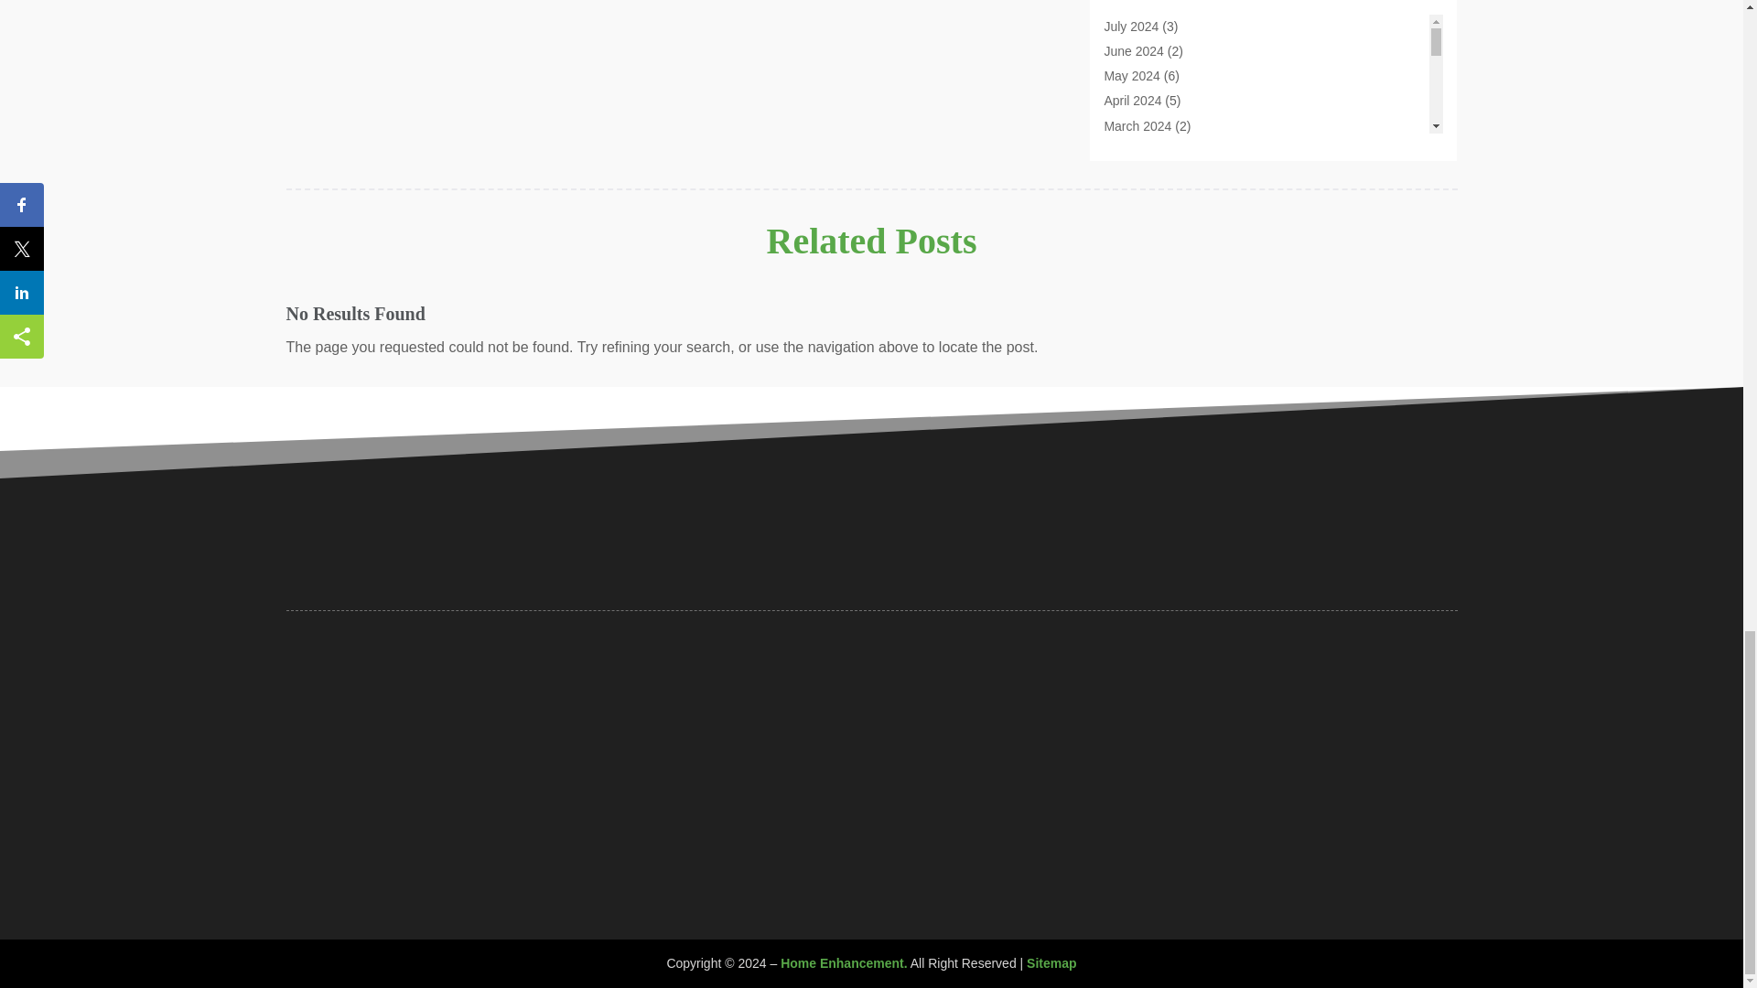 The image size is (1757, 988). I want to click on Construction Company, so click(1168, 149).